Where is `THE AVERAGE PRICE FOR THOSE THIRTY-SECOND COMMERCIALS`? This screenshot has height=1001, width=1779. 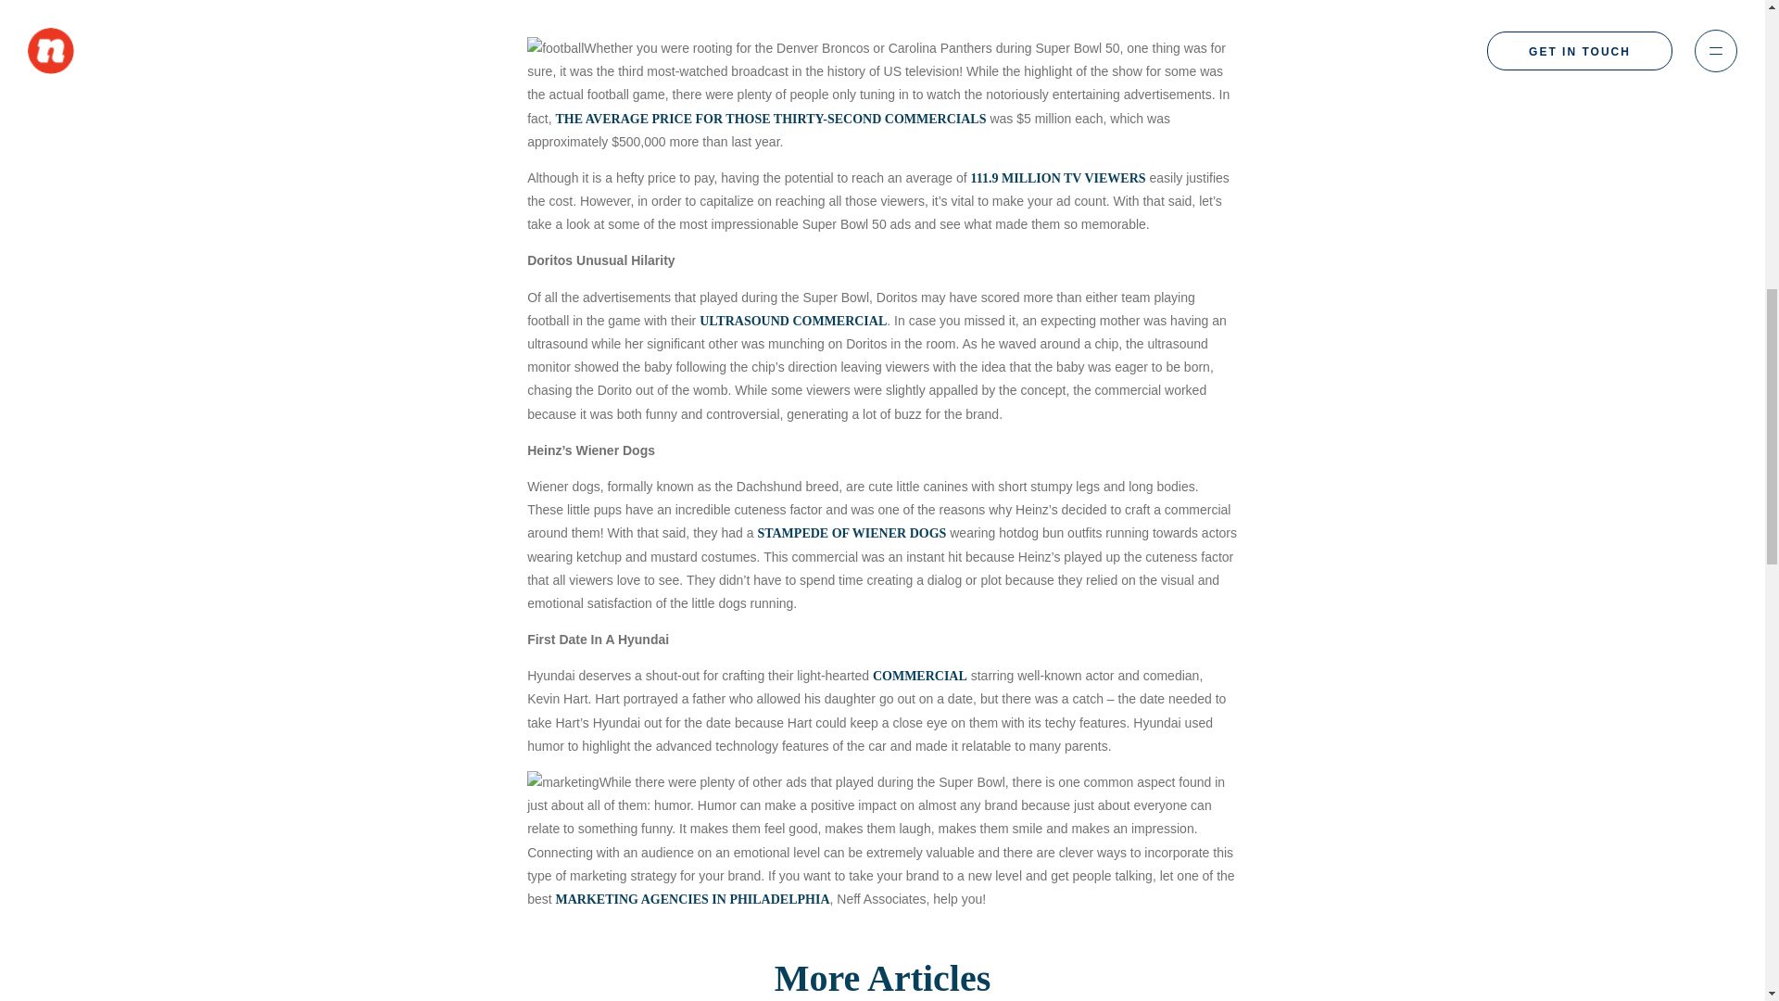
THE AVERAGE PRICE FOR THOSE THIRTY-SECOND COMMERCIALS is located at coordinates (771, 119).